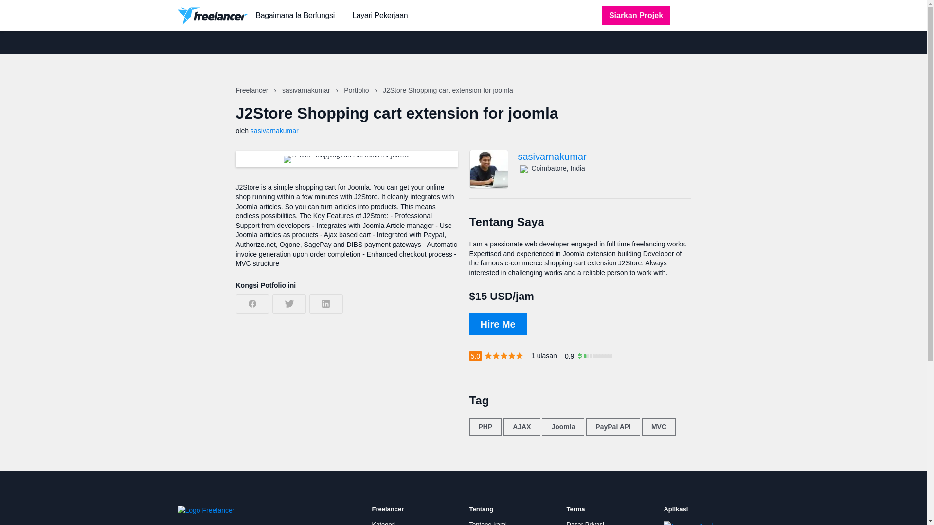  Describe the element at coordinates (295, 16) in the screenshot. I see `Bagaimana Ia Berfungsi` at that location.